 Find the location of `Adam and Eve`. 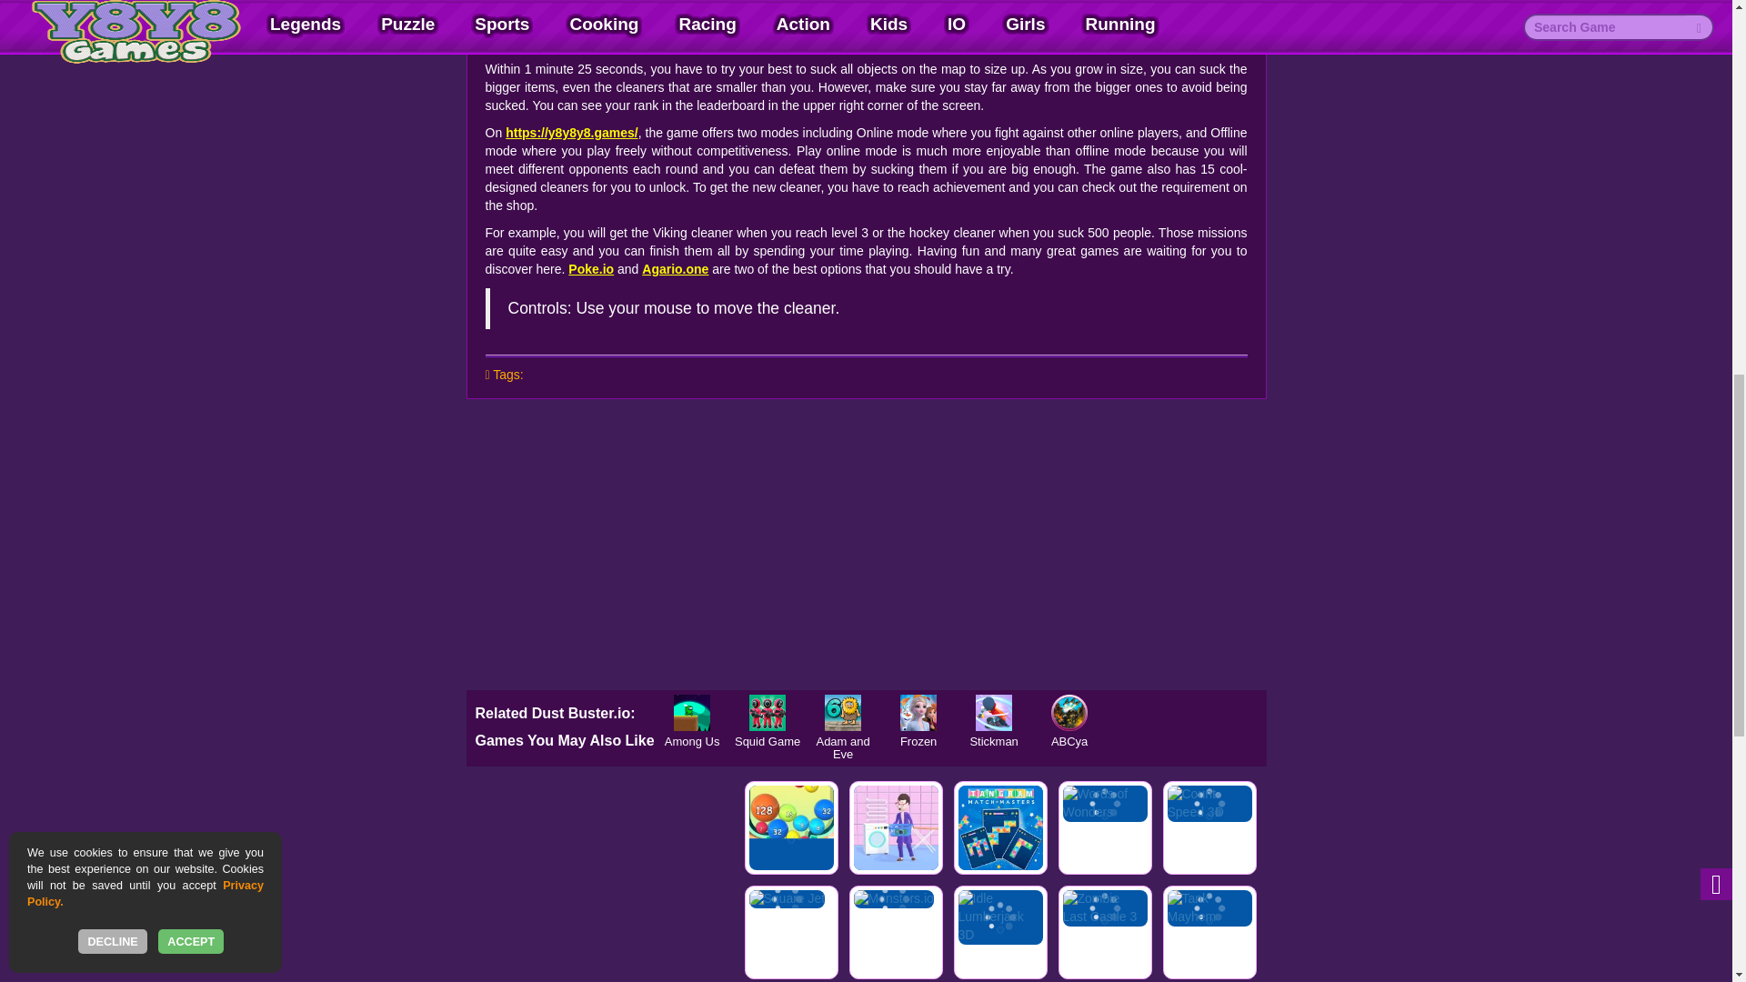

Adam and Eve is located at coordinates (843, 712).